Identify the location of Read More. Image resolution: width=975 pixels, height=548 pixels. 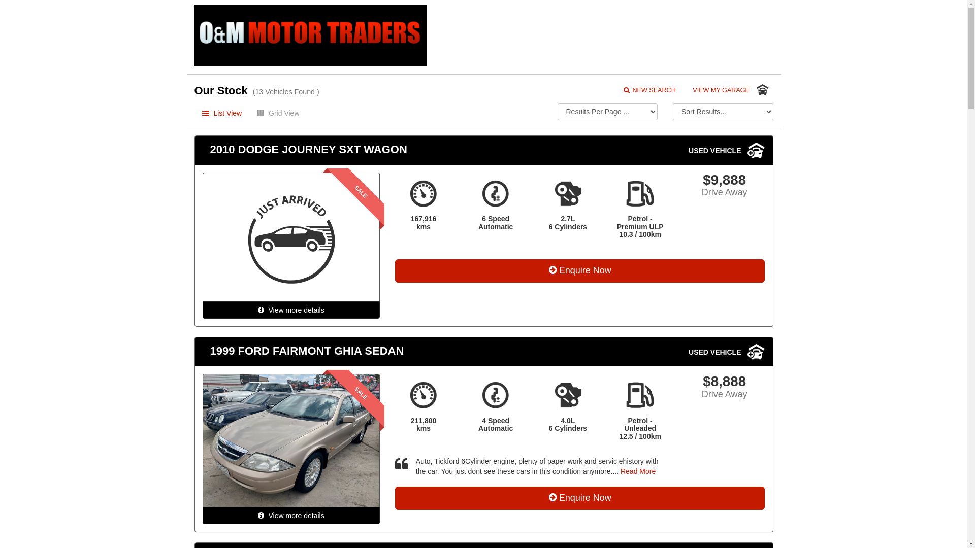
(638, 471).